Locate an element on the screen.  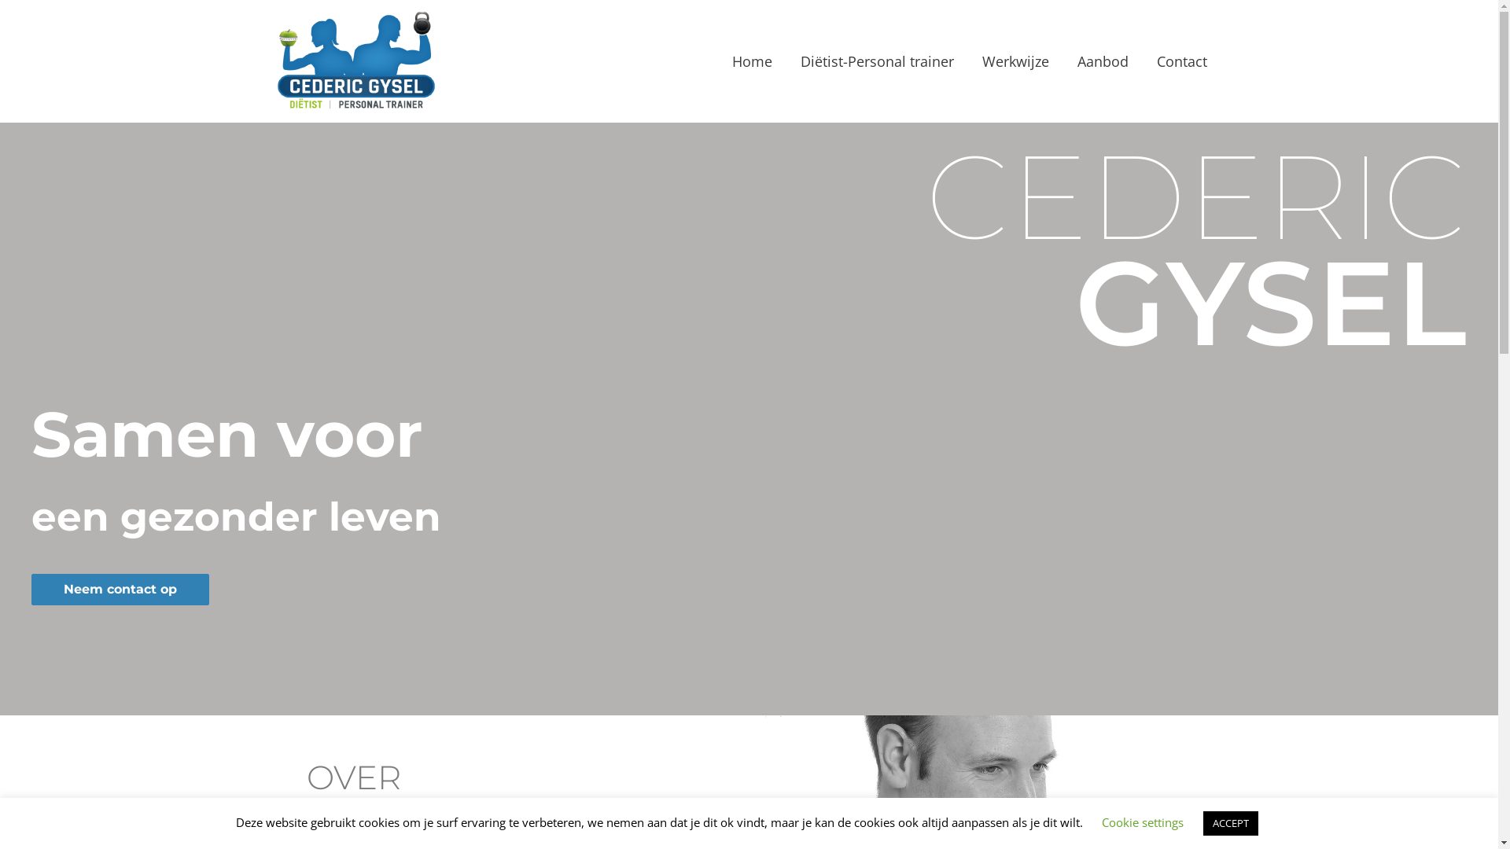
Neem contact op is located at coordinates (120, 590).